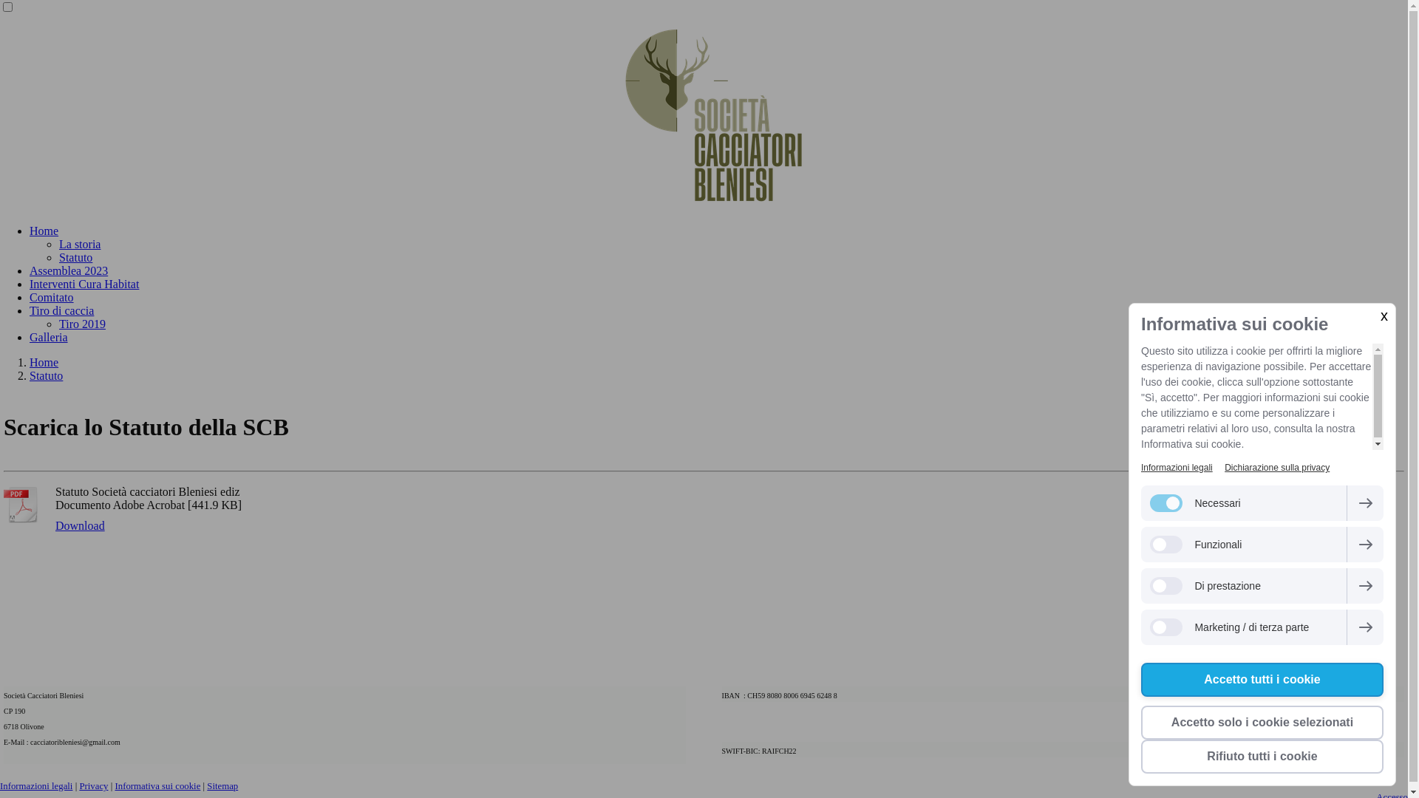 This screenshot has height=798, width=1419. Describe the element at coordinates (44, 362) in the screenshot. I see `Home` at that location.